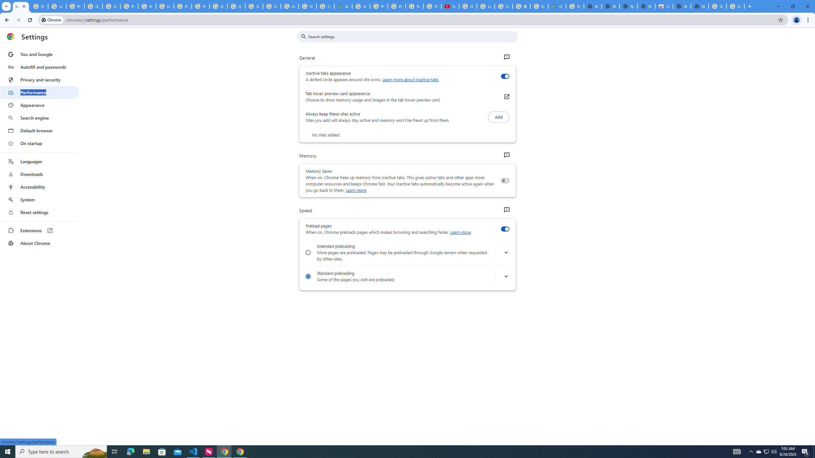  I want to click on How Chrome protects your passwords - Google Chrome Help, so click(468, 6).